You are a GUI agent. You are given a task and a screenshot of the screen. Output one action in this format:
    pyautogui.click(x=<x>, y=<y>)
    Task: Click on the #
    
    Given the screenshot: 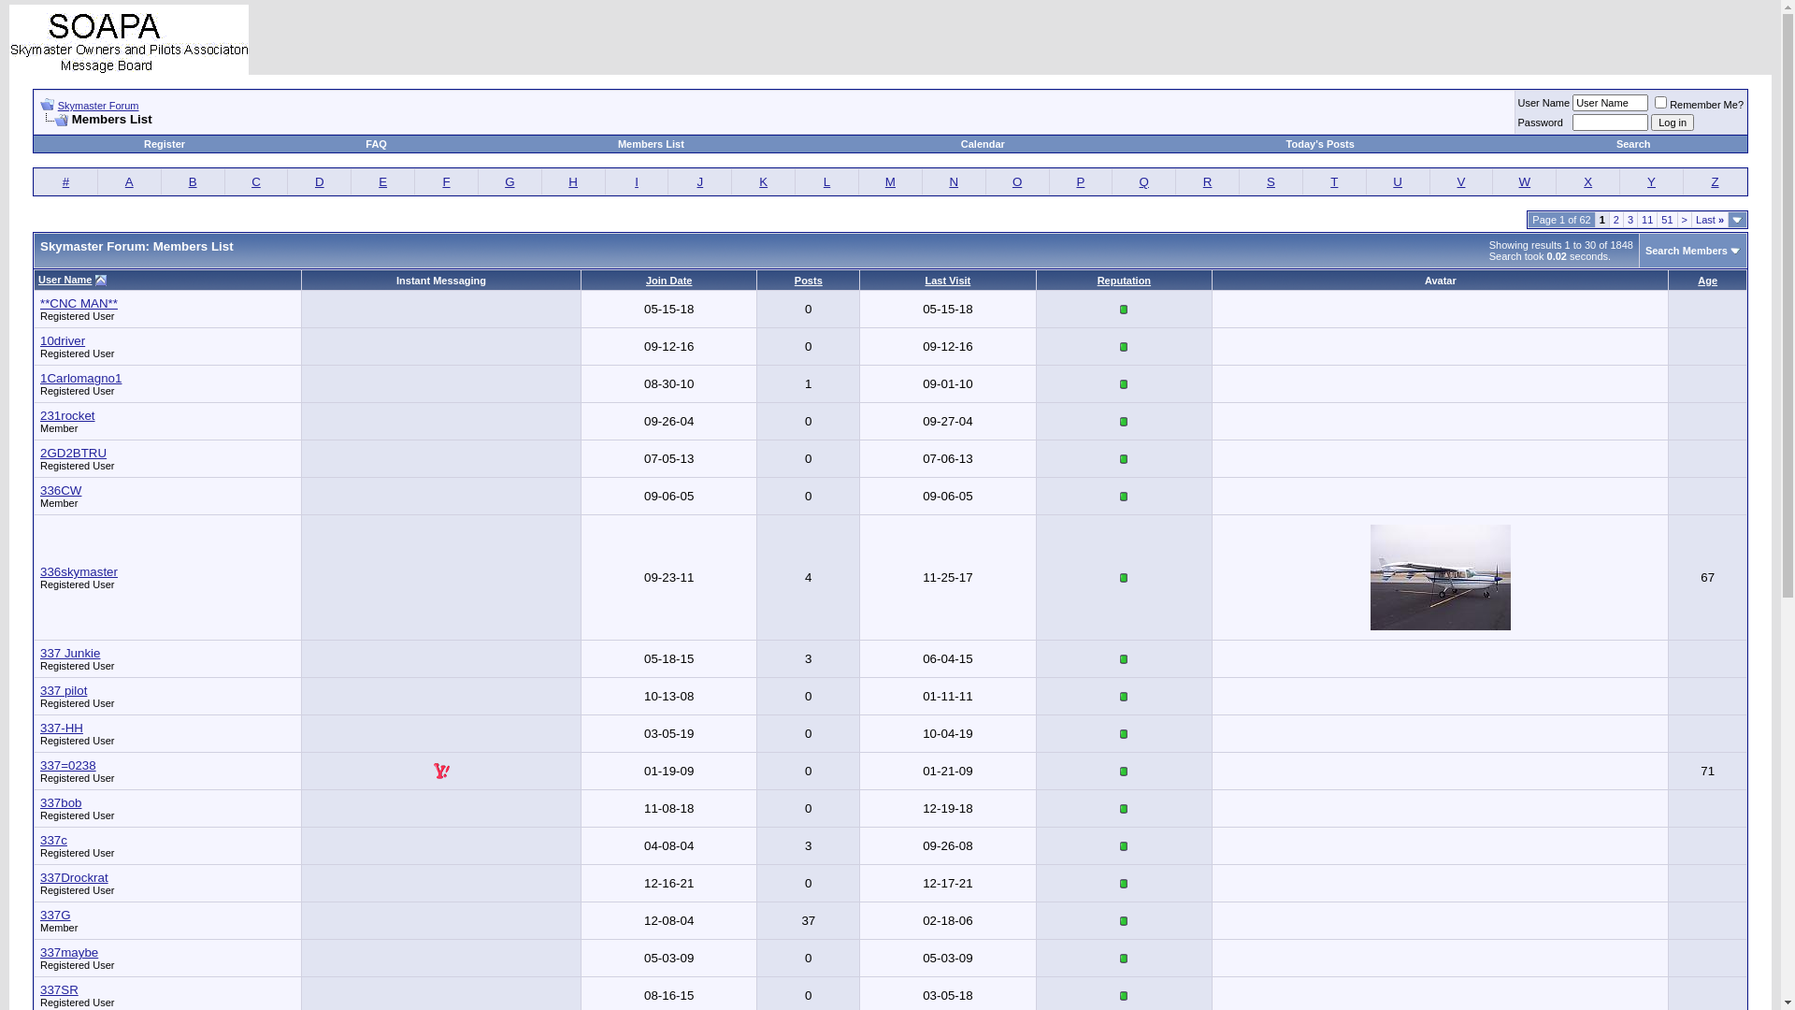 What is the action you would take?
    pyautogui.click(x=65, y=181)
    